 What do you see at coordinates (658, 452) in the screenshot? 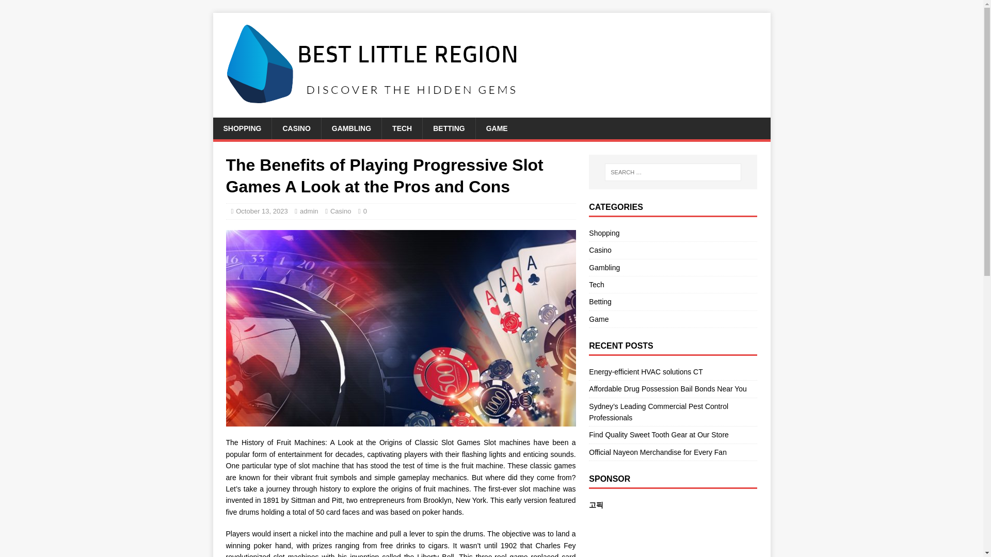
I see `Official Nayeon Merchandise for Every Fan` at bounding box center [658, 452].